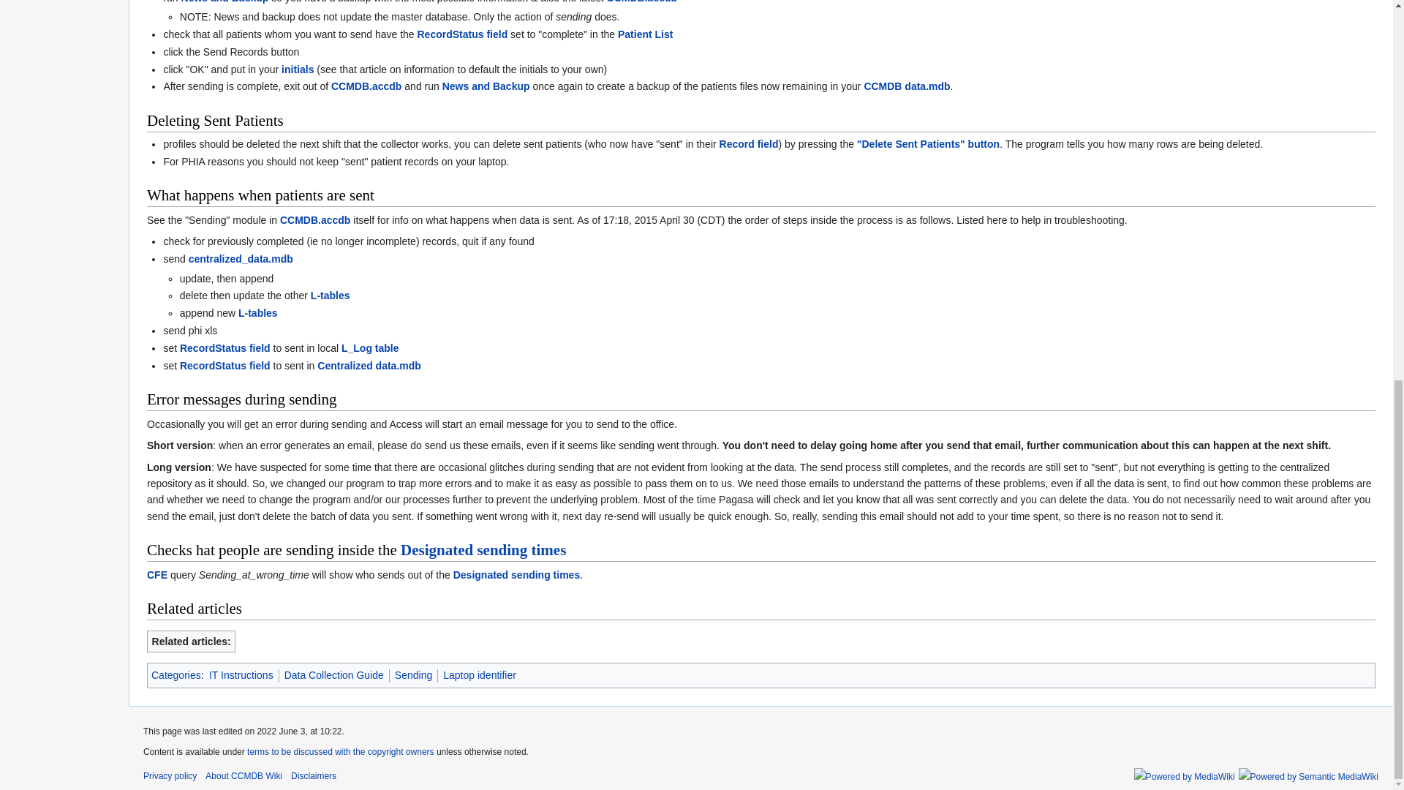 The height and width of the screenshot is (790, 1404). I want to click on CCMDB data.mdb, so click(907, 86).